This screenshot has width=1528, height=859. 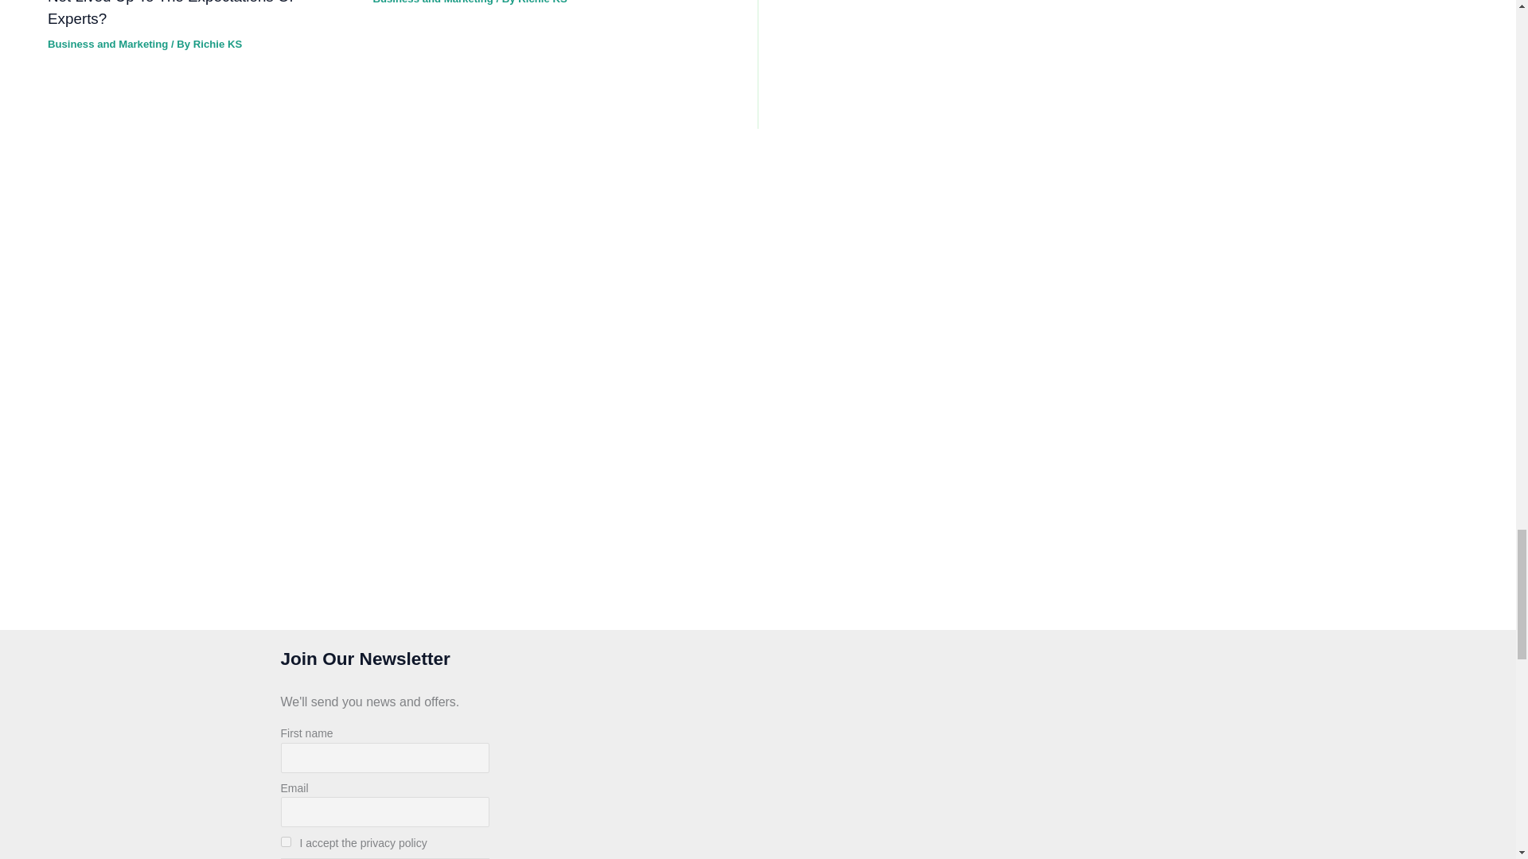 I want to click on on, so click(x=285, y=842).